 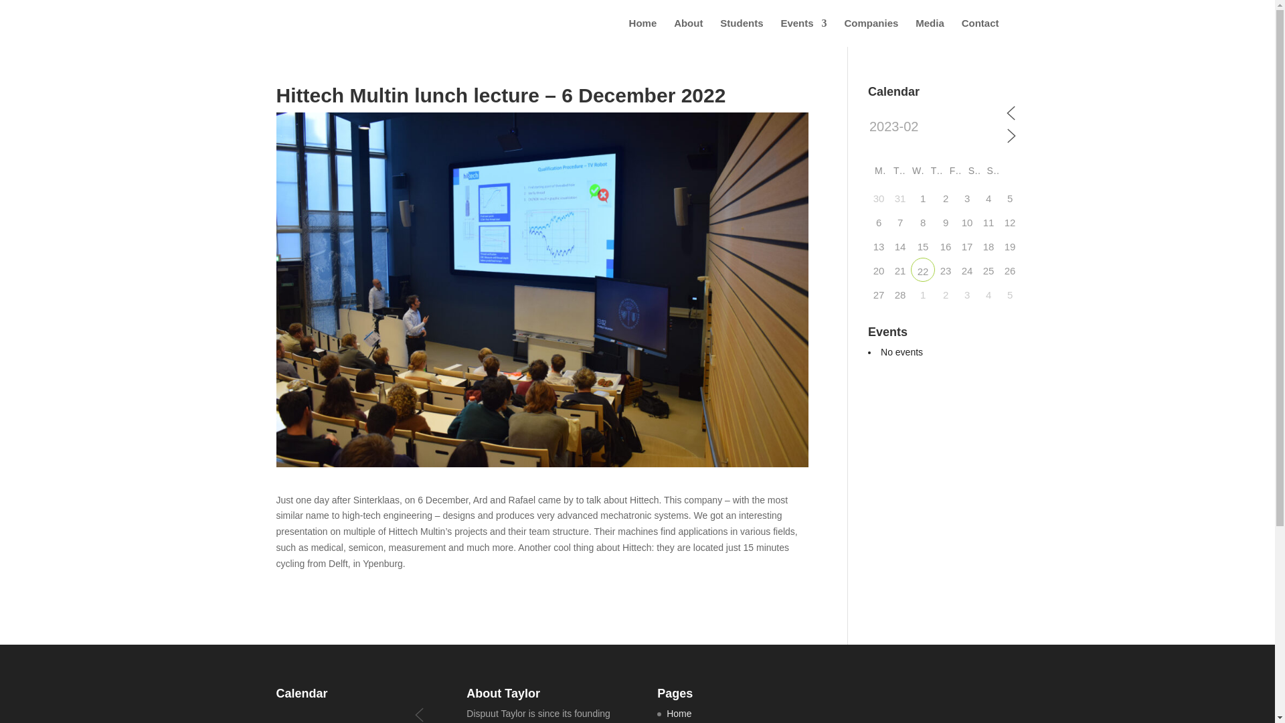 I want to click on About, so click(x=688, y=33).